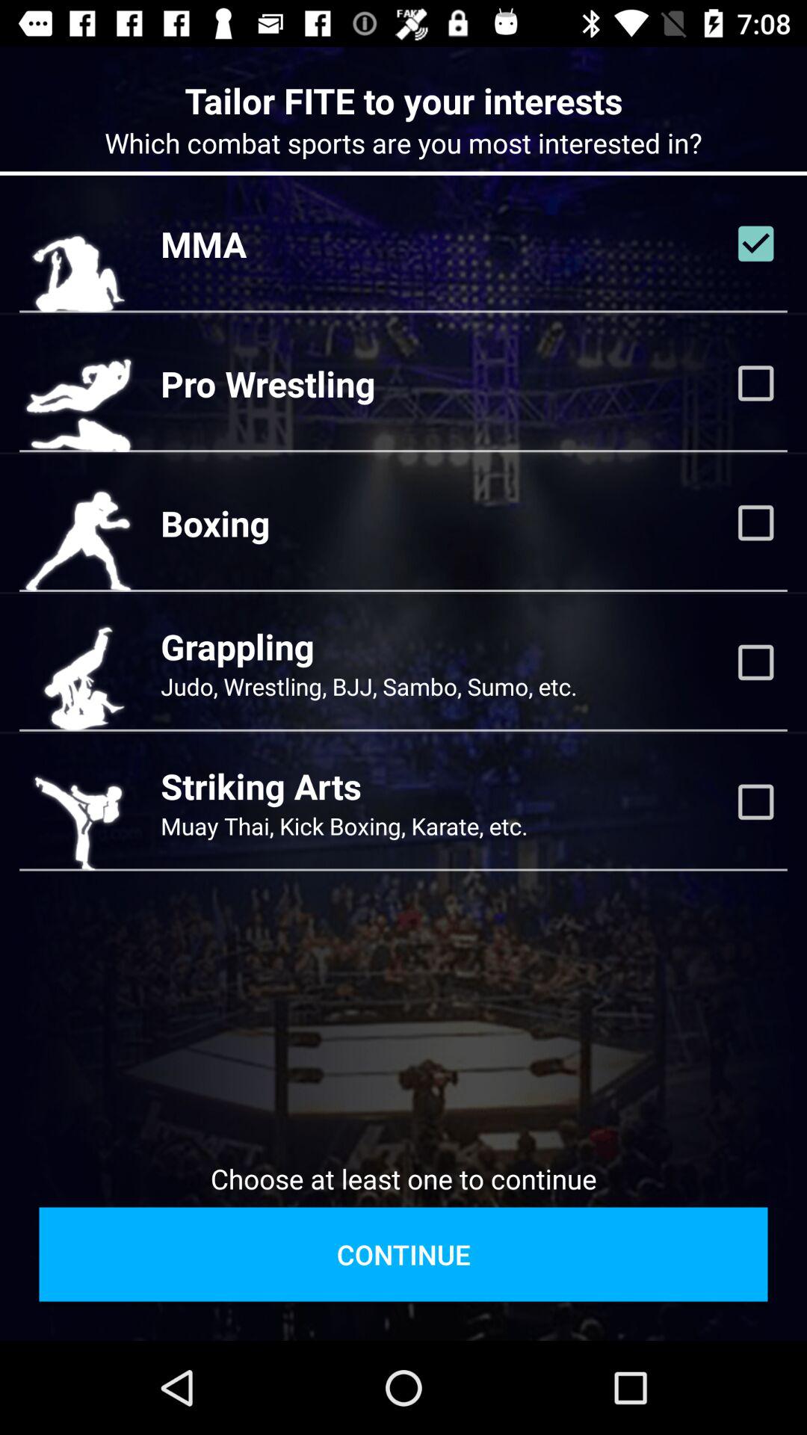  I want to click on checkbox to select pro wrestling, so click(755, 383).